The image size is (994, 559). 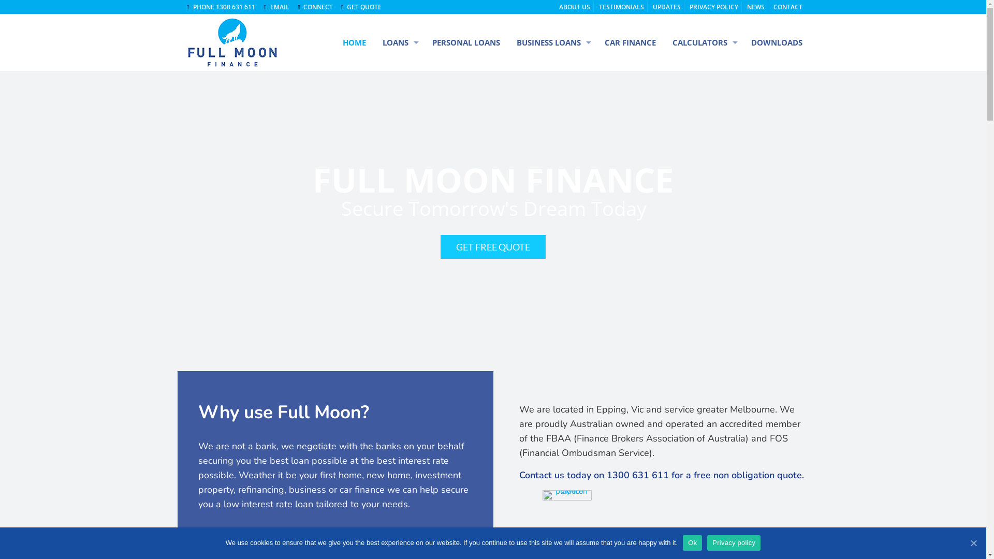 I want to click on DOWNLOADS, so click(x=772, y=42).